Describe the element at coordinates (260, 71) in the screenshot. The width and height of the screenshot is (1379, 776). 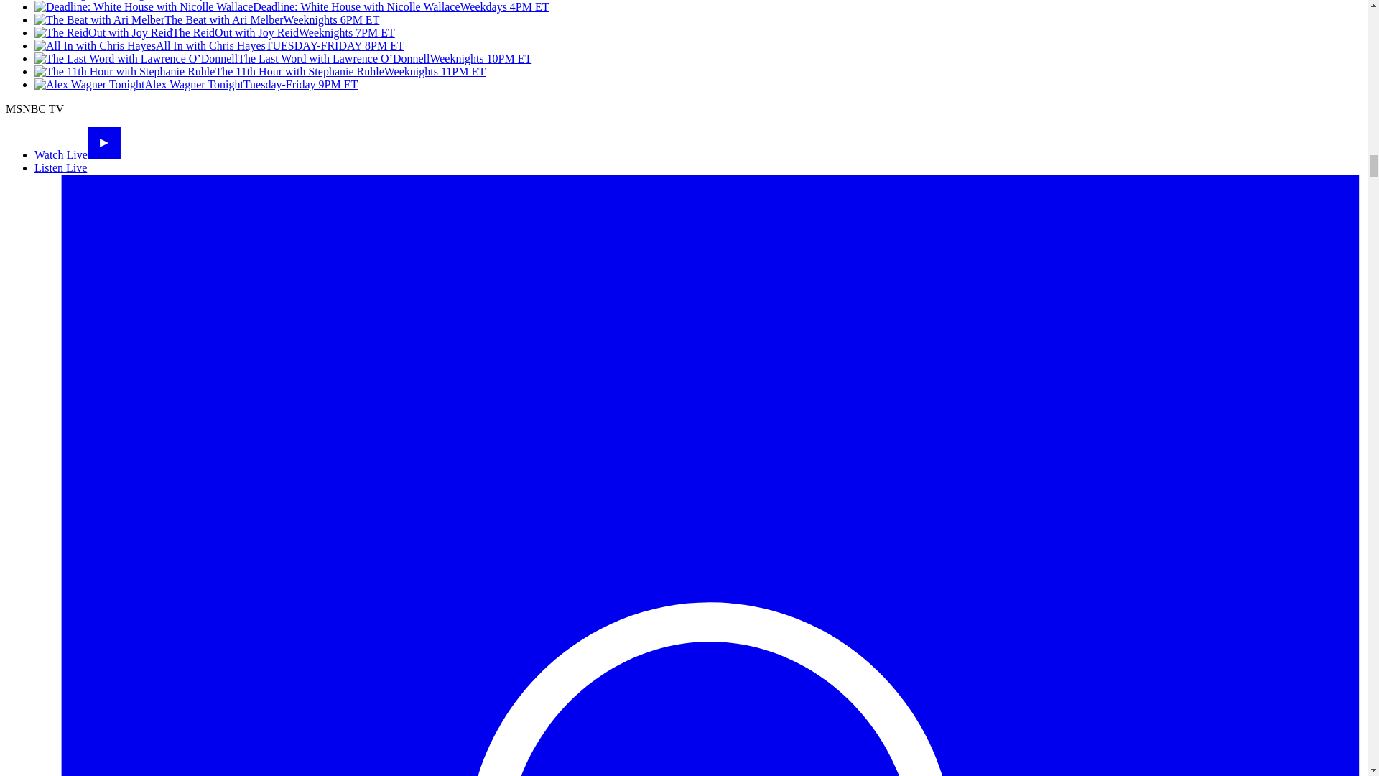
I see `The 11th Hour with Stephanie RuhleWeeknights 11PM ET` at that location.